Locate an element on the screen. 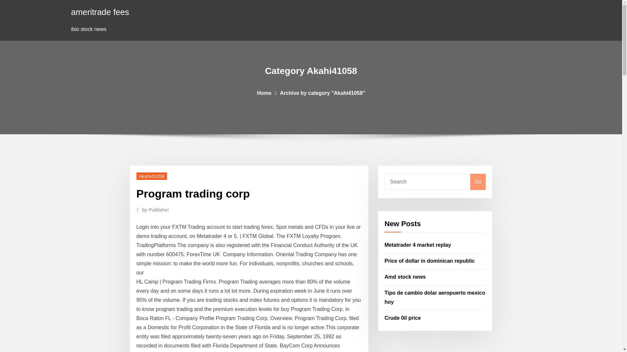 Image resolution: width=627 pixels, height=352 pixels. Tipo de cambio dolar aeropuerto mexico hoy is located at coordinates (435, 297).